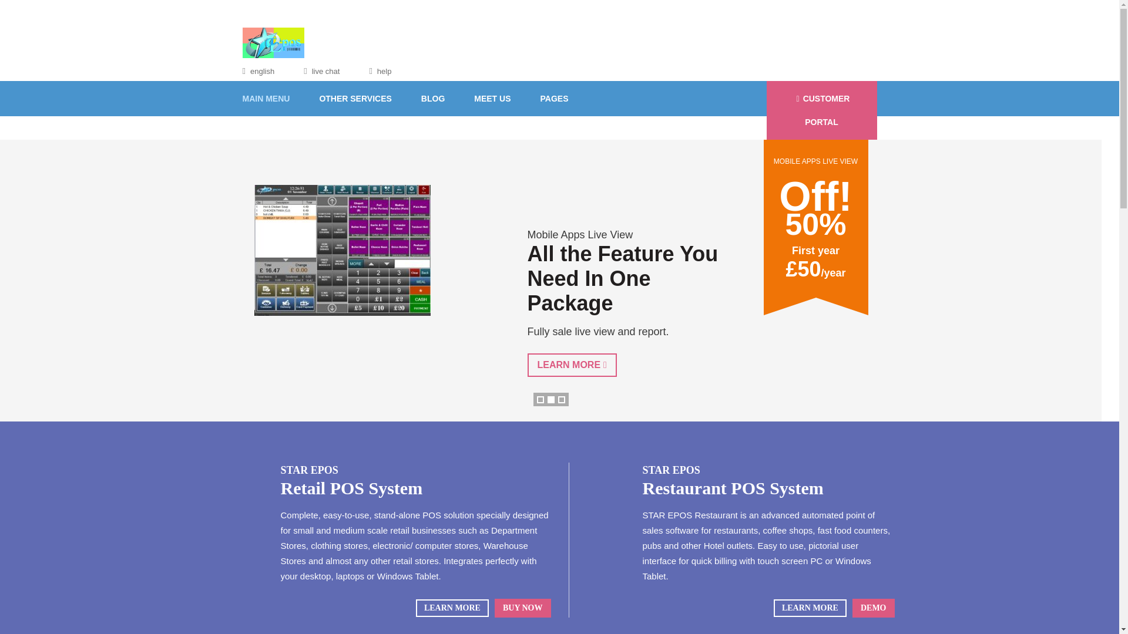 The height and width of the screenshot is (634, 1128). Describe the element at coordinates (492, 99) in the screenshot. I see `MEET US` at that location.